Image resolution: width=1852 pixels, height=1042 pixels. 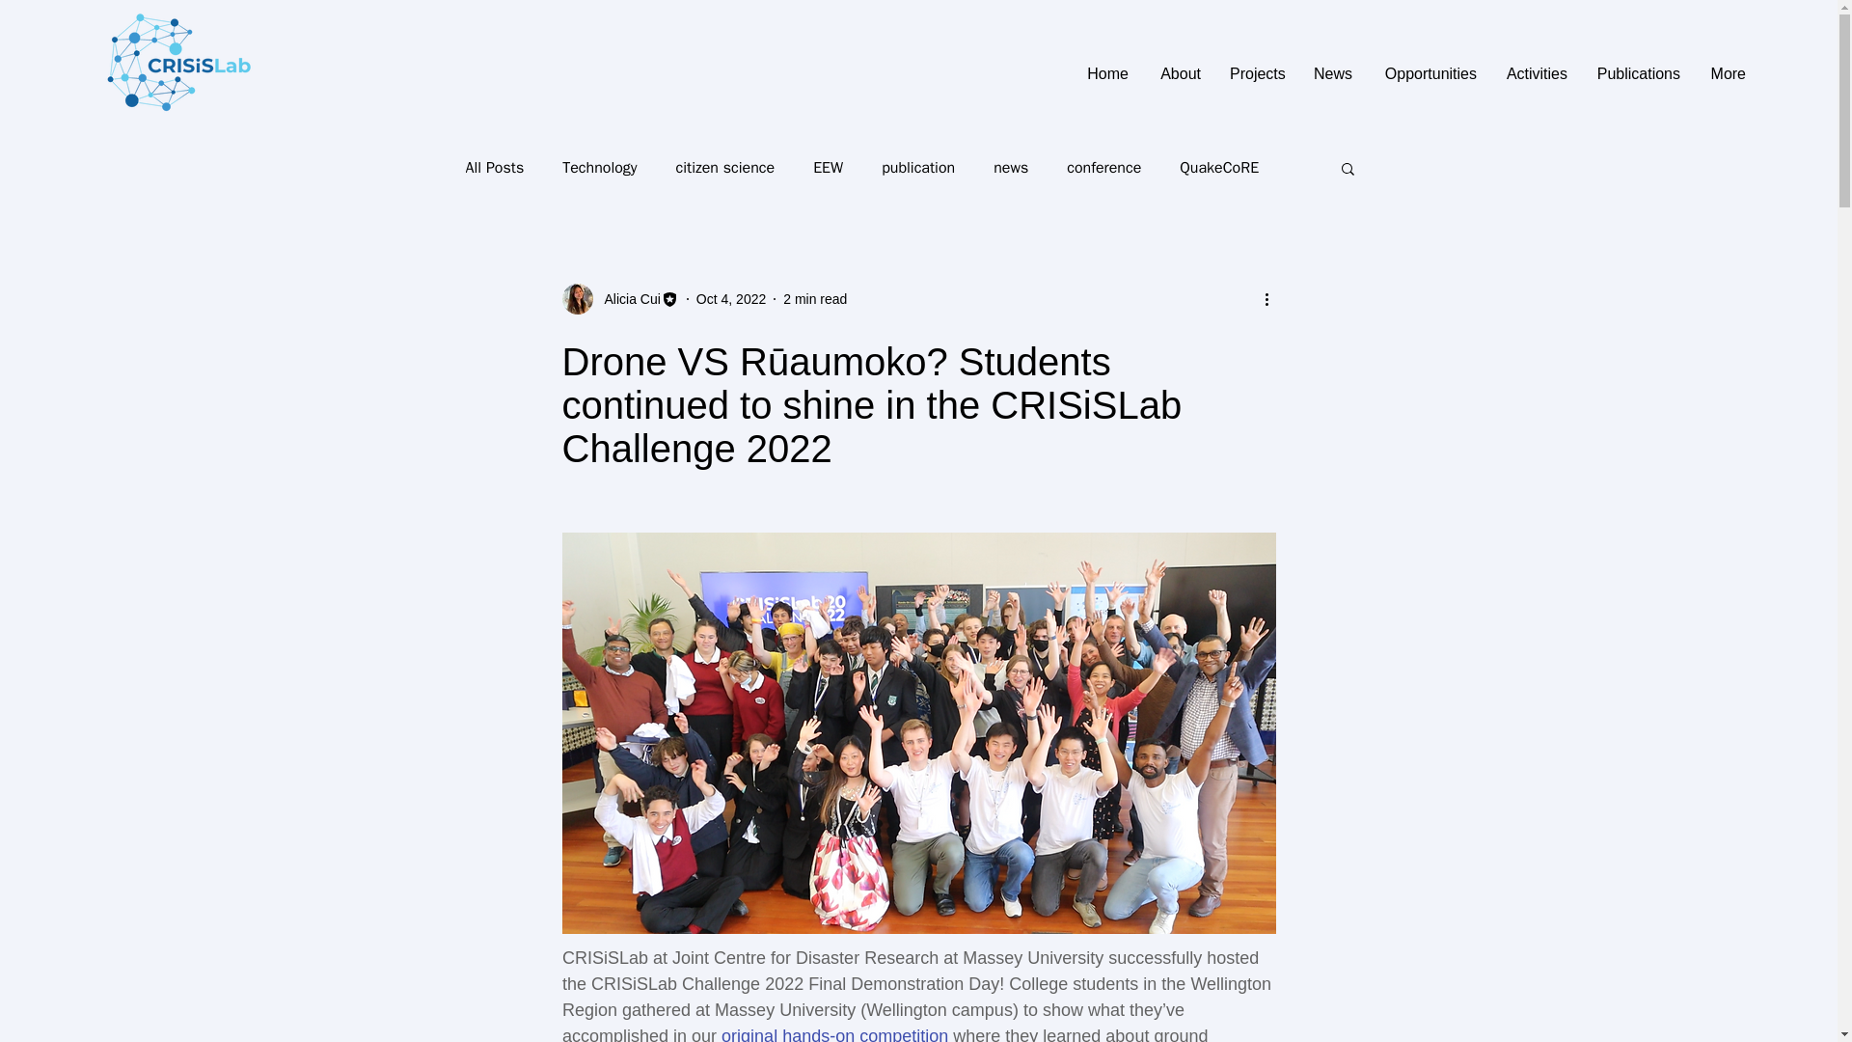 What do you see at coordinates (619, 299) in the screenshot?
I see `Alicia Cui` at bounding box center [619, 299].